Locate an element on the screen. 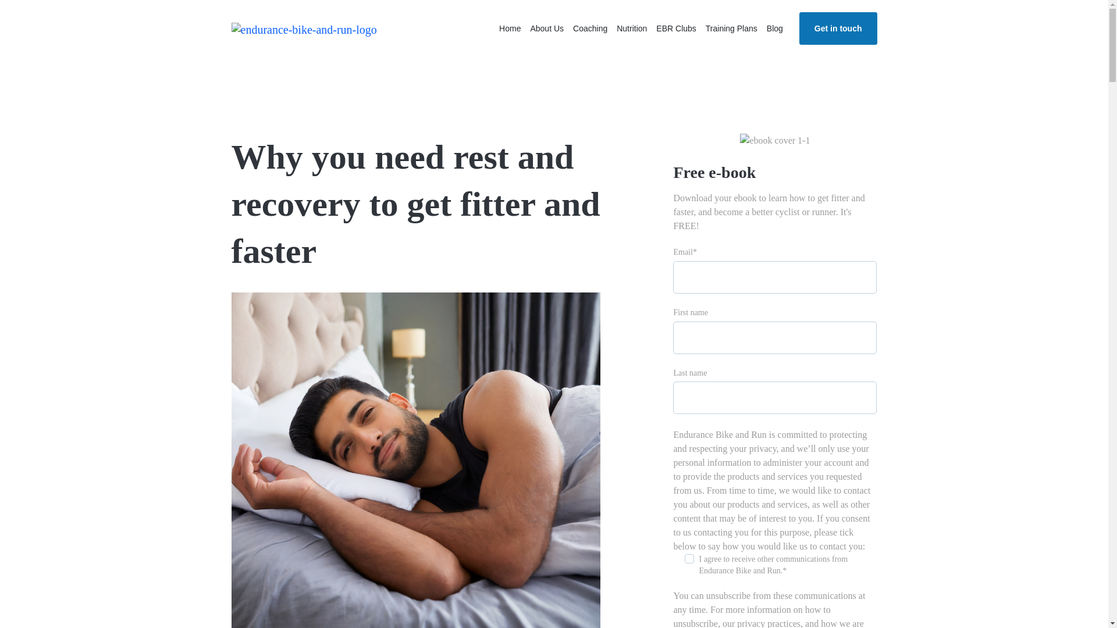 The width and height of the screenshot is (1117, 628). Coaching is located at coordinates (590, 28).